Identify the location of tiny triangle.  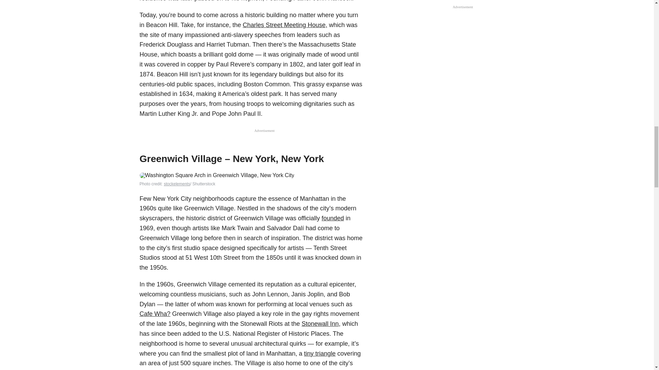
(320, 354).